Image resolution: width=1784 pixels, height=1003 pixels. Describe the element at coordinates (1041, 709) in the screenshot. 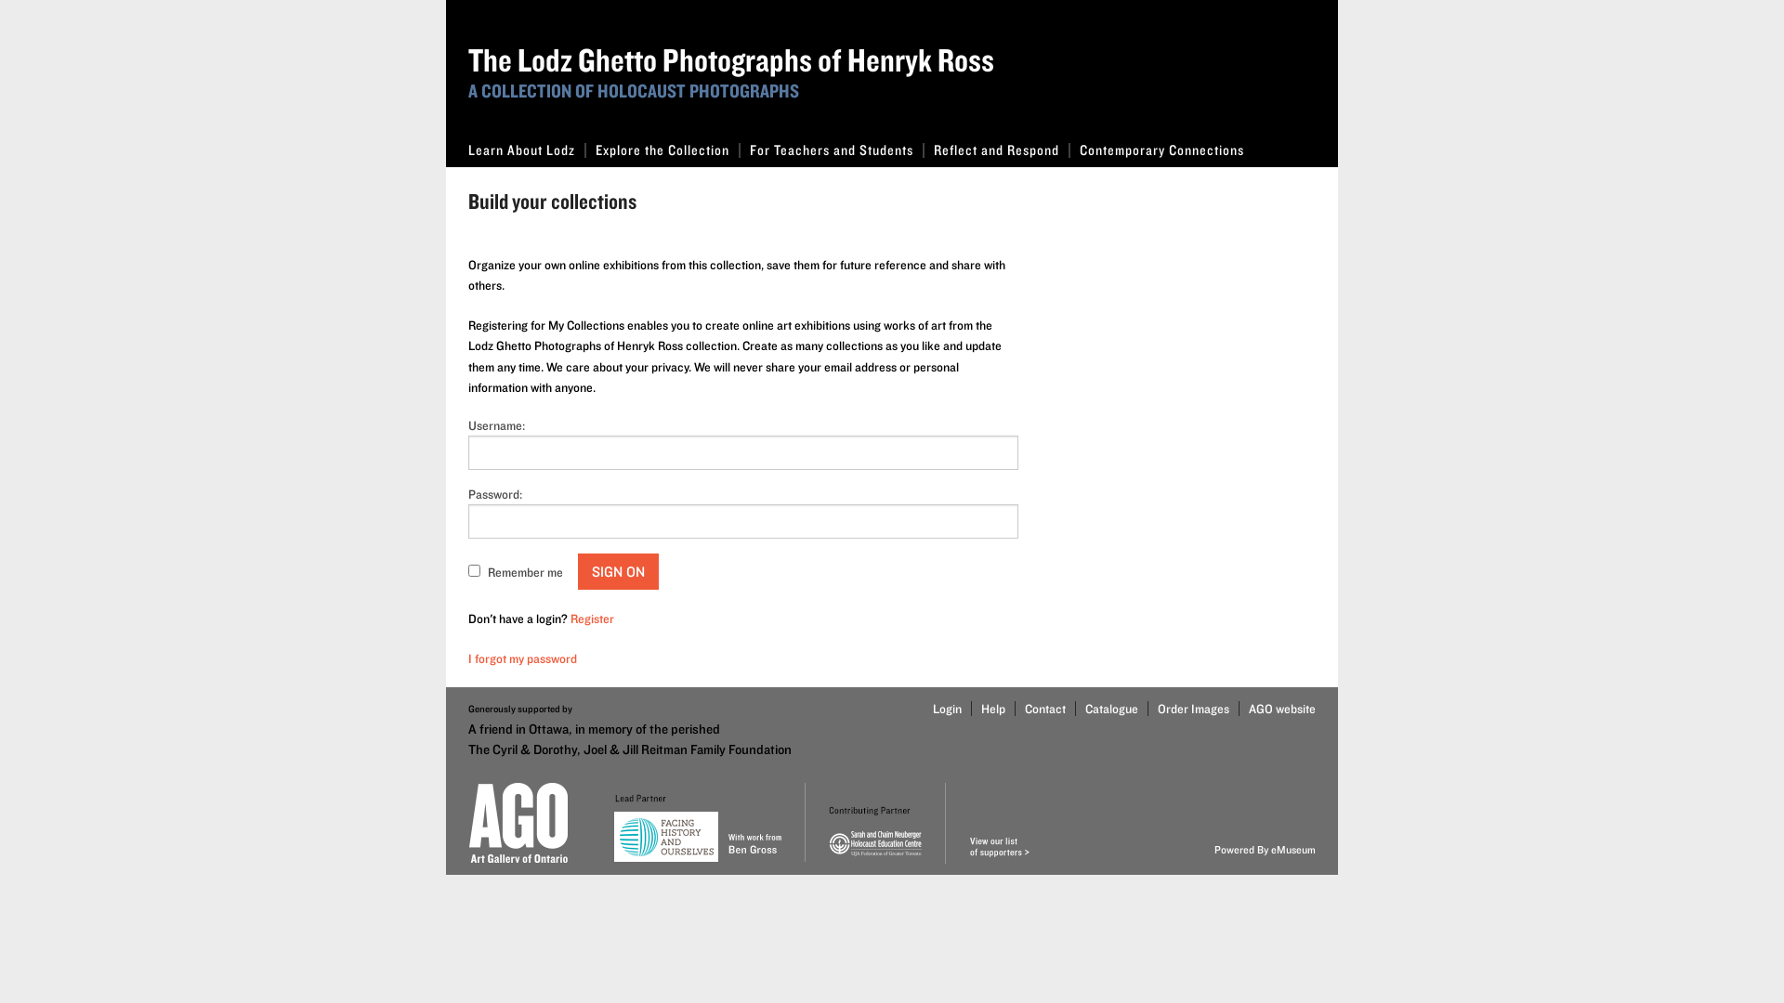

I see `Contact` at that location.